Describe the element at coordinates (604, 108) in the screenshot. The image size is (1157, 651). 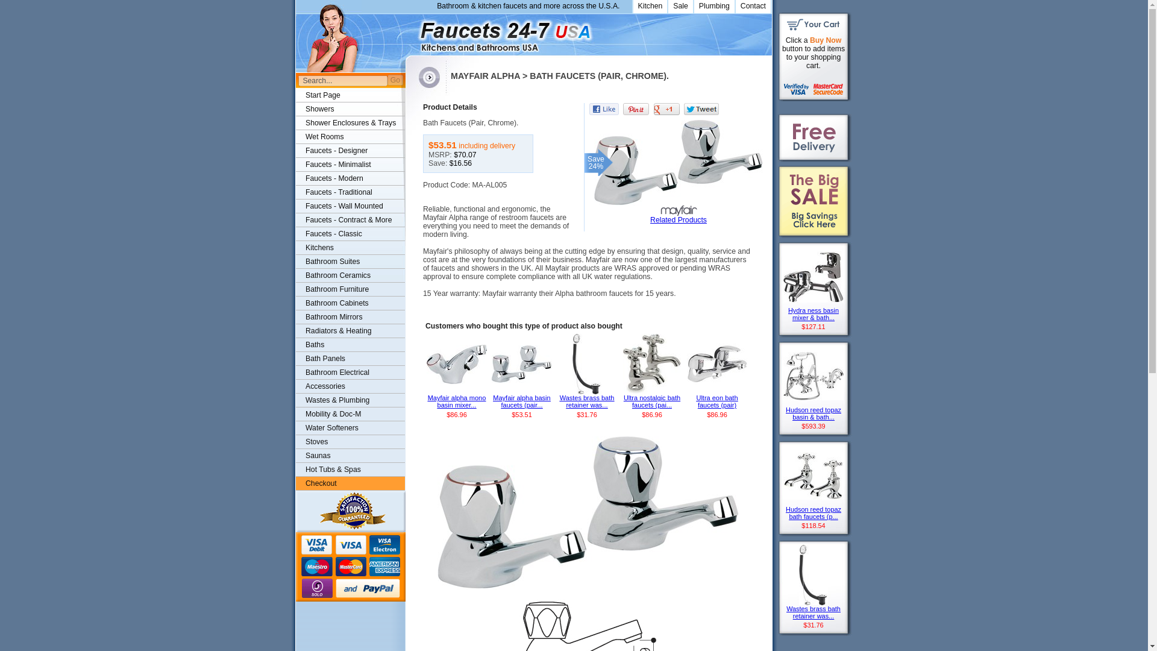
I see `Share on FaceBook` at that location.